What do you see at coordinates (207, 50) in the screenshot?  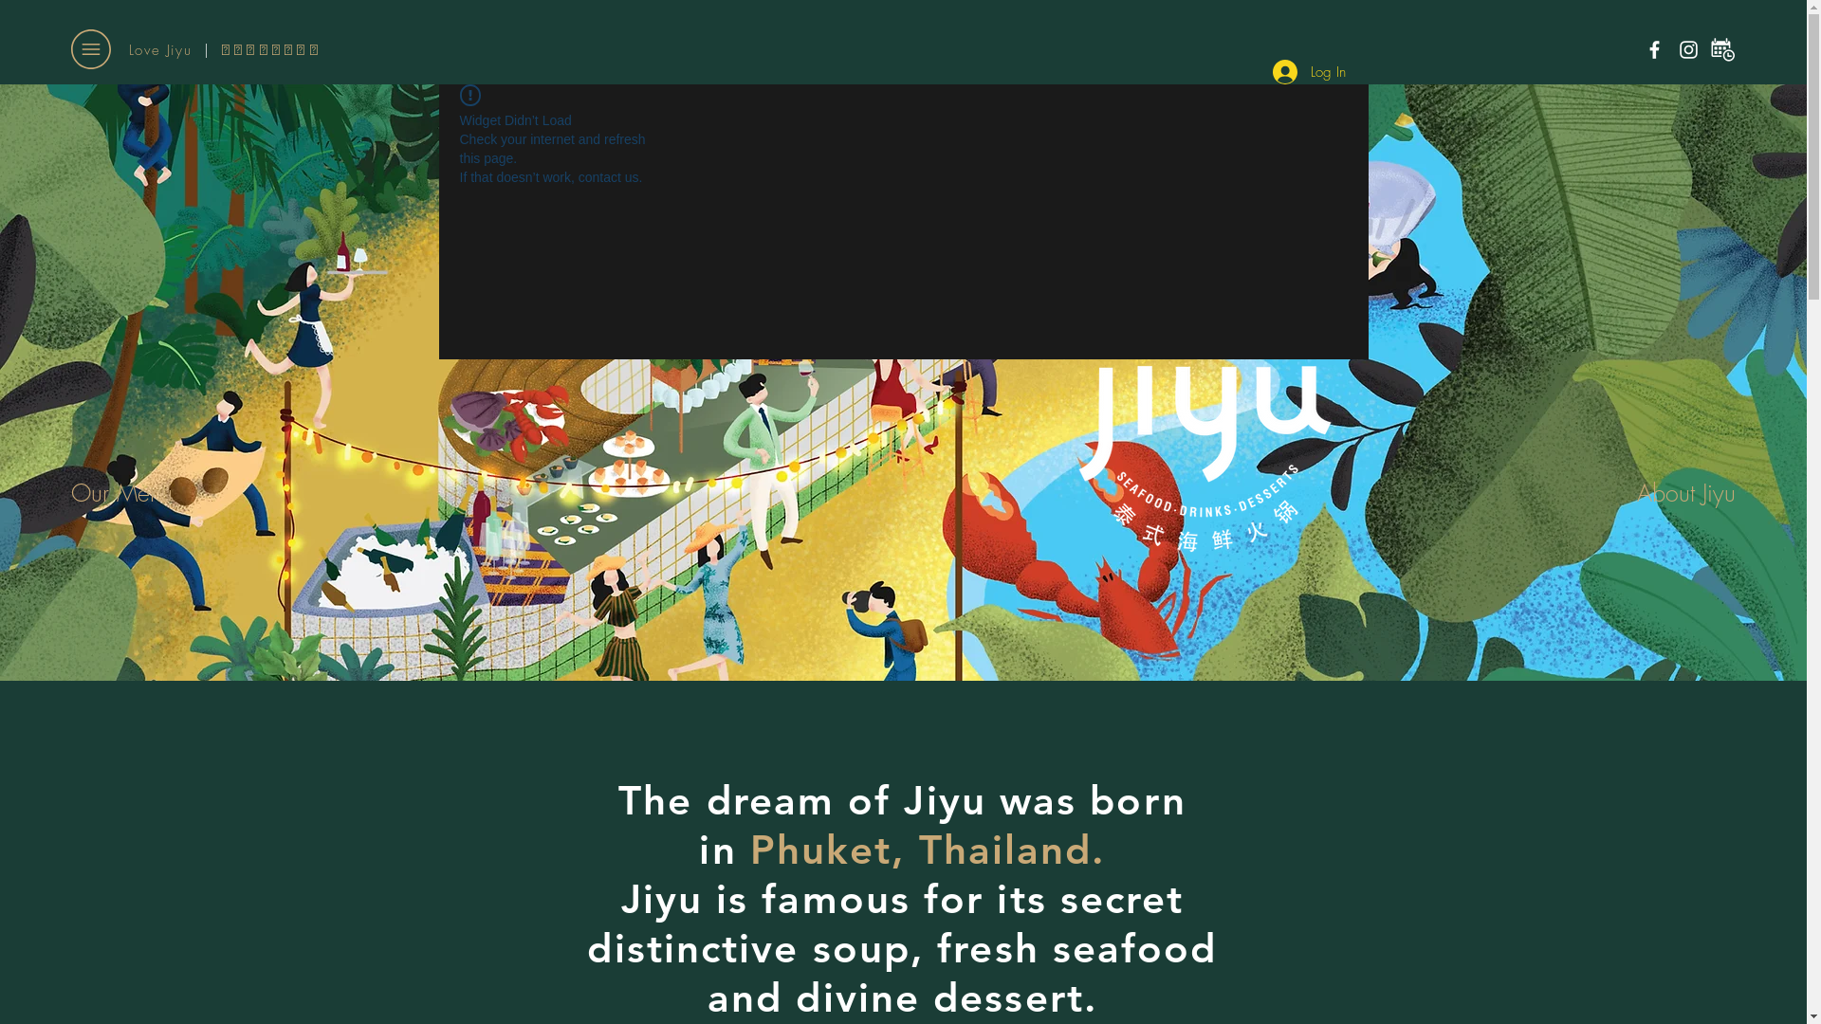 I see `|` at bounding box center [207, 50].